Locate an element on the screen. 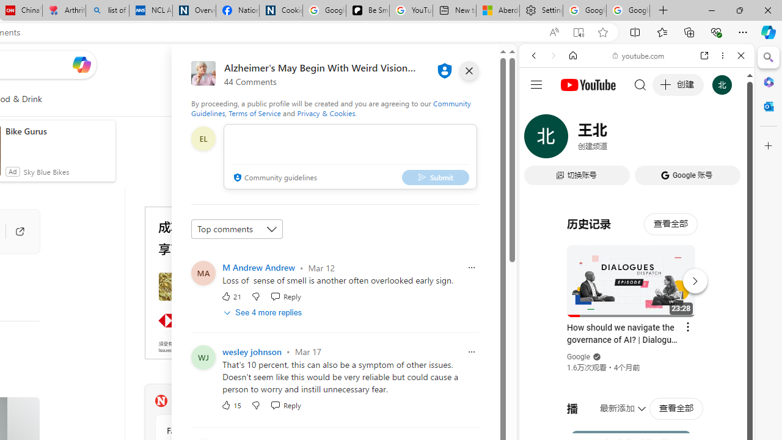  New tab is located at coordinates (455, 11).